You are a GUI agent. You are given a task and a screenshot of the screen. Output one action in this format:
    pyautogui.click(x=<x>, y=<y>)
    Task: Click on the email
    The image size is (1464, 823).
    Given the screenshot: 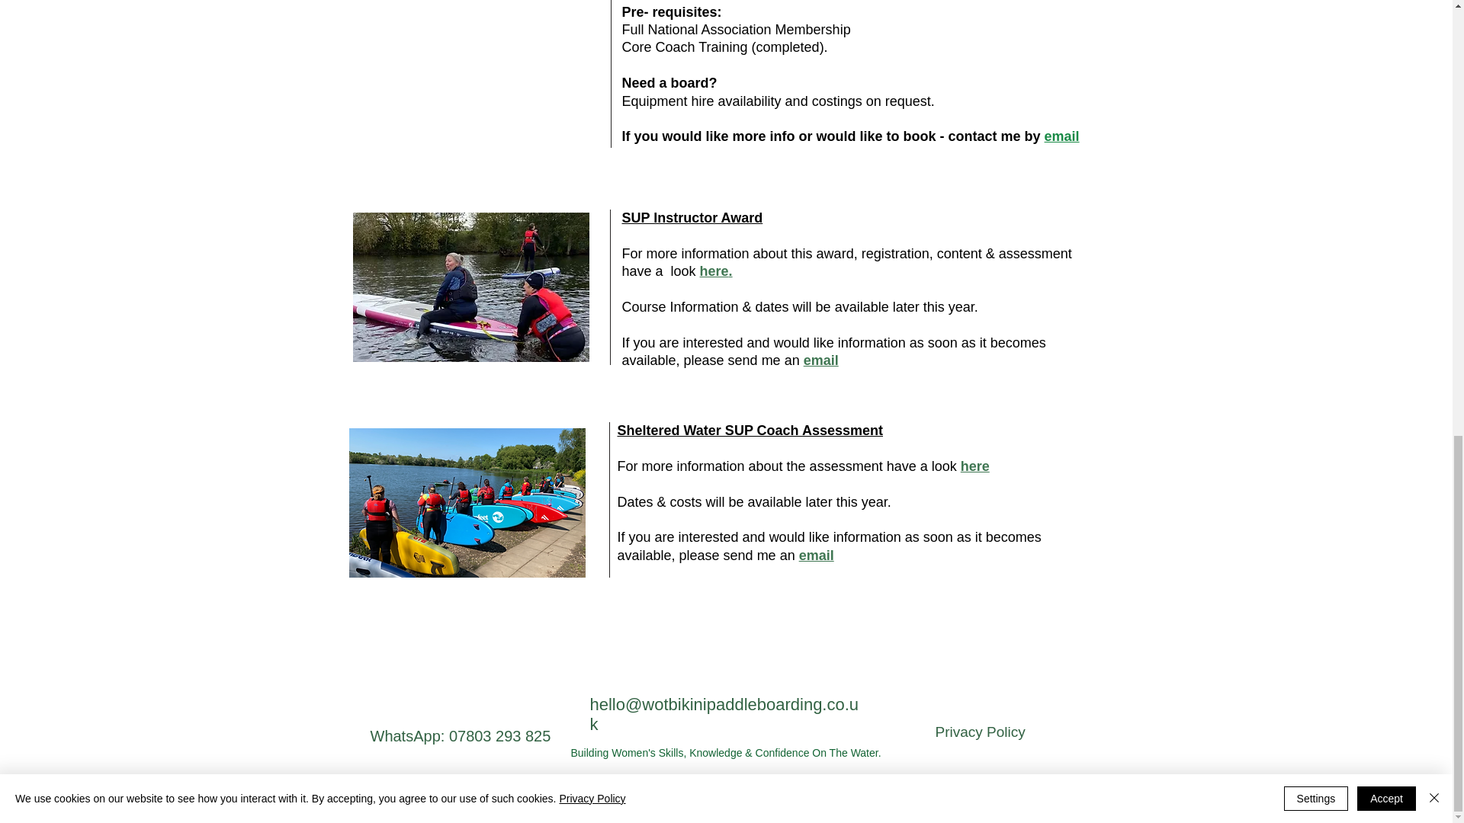 What is the action you would take?
    pyautogui.click(x=821, y=360)
    